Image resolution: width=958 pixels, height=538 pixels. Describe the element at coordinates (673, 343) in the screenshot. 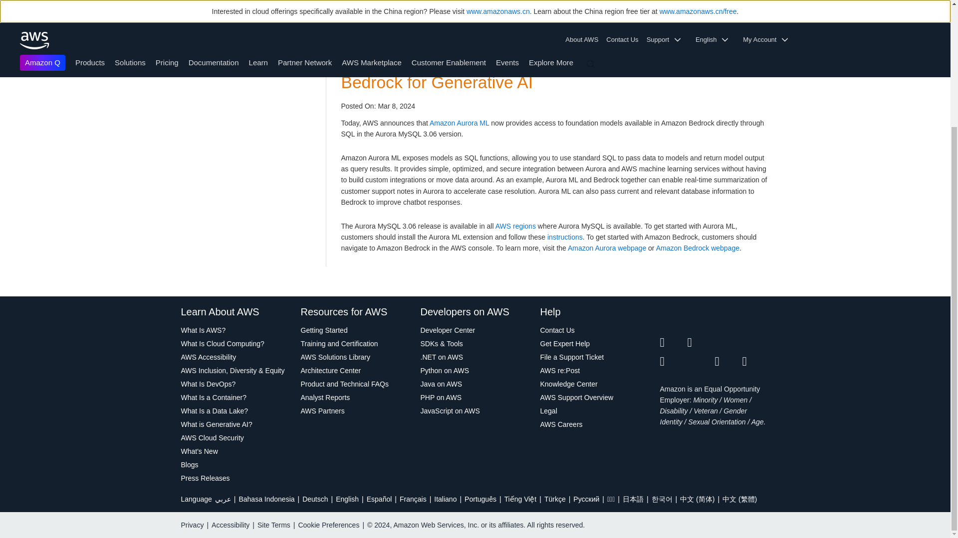

I see `Twitter` at that location.